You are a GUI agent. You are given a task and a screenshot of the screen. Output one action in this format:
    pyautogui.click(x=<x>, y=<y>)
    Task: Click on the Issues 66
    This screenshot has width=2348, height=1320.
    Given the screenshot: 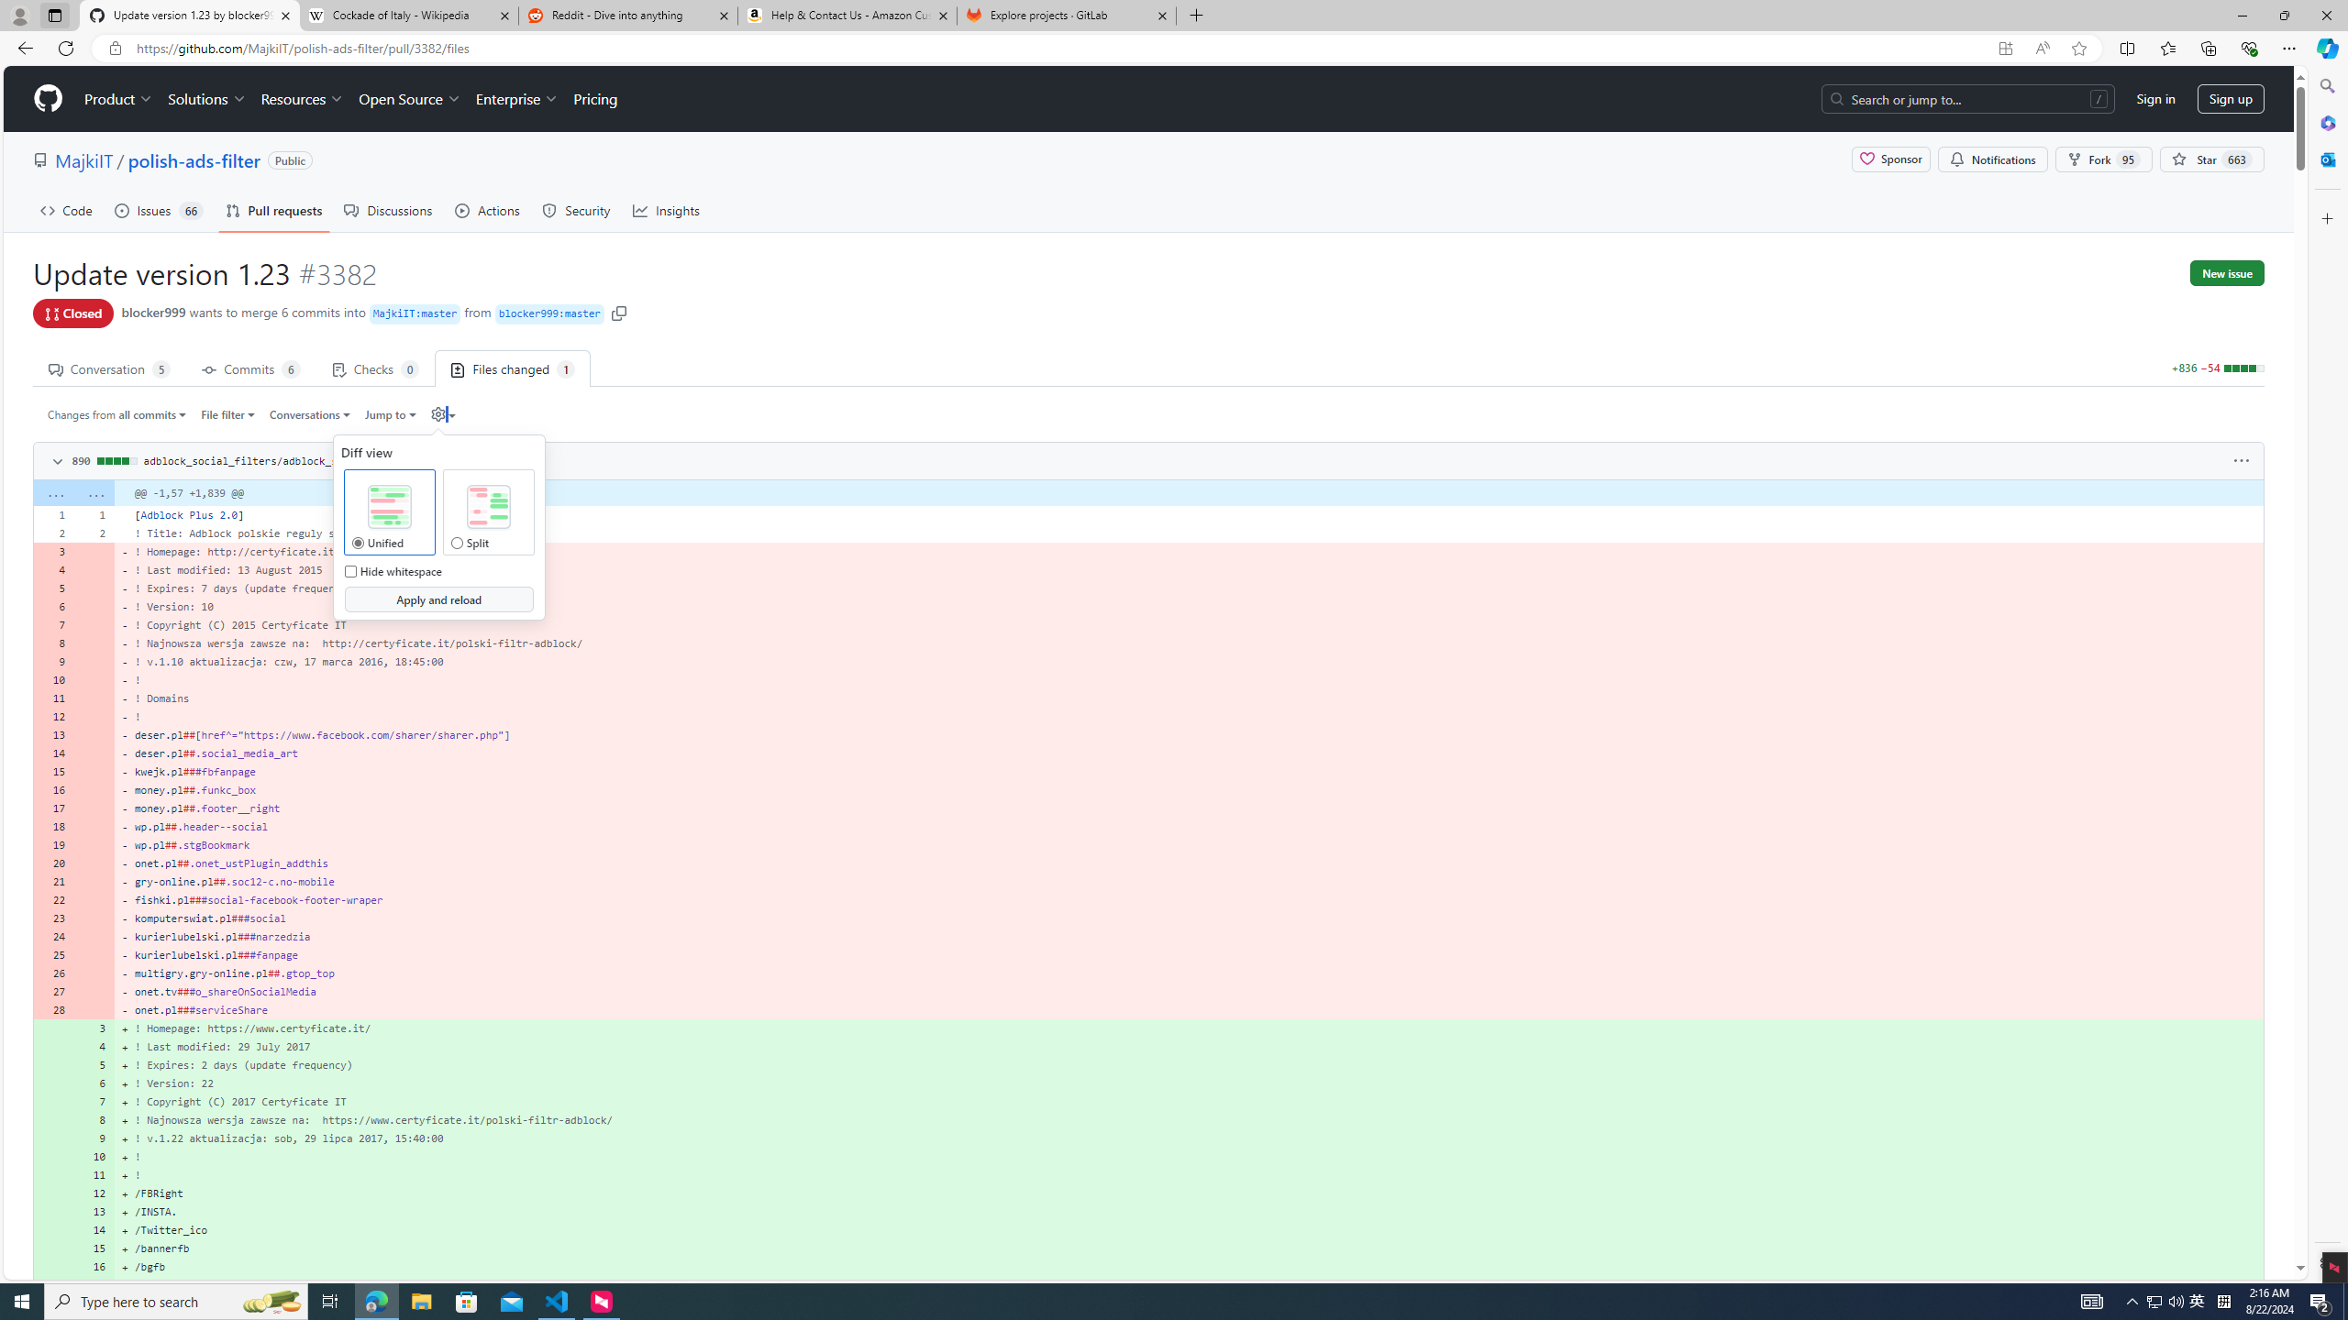 What is the action you would take?
    pyautogui.click(x=158, y=210)
    